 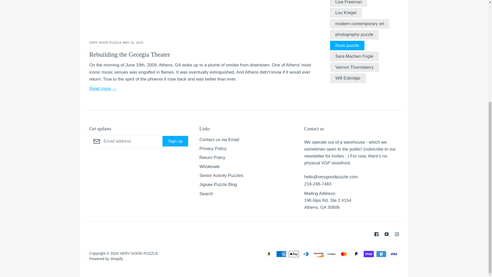 I want to click on Visa, so click(x=394, y=254).